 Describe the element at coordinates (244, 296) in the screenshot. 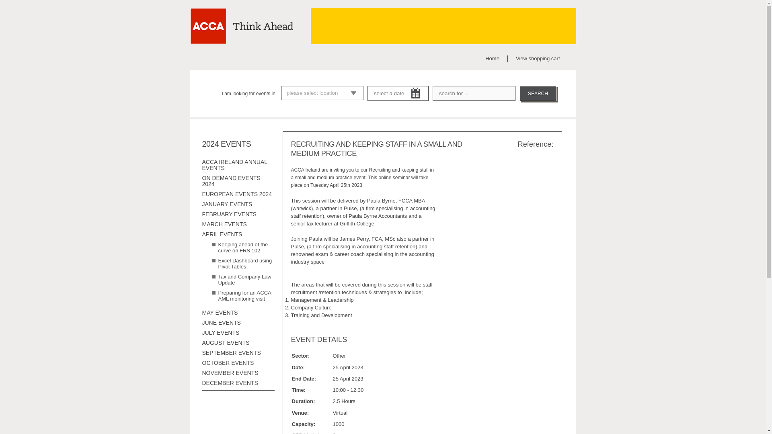

I see `Preparing for an ACCA AML monitoring visit` at that location.